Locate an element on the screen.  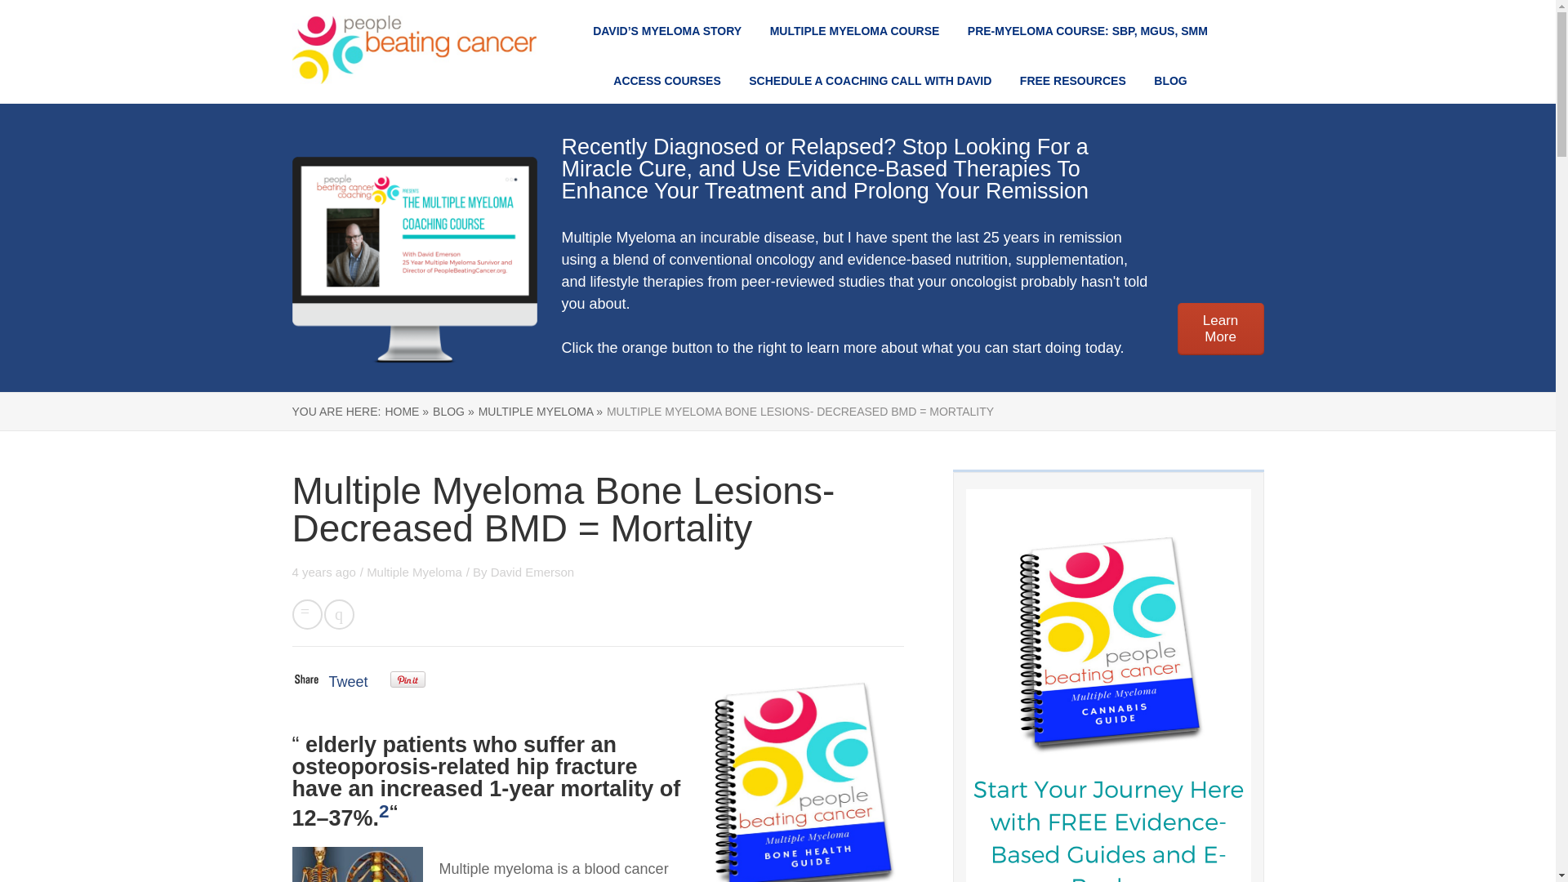
PRE-MYELOMA COURSE: SBP, MGUS, SMM is located at coordinates (1087, 31).